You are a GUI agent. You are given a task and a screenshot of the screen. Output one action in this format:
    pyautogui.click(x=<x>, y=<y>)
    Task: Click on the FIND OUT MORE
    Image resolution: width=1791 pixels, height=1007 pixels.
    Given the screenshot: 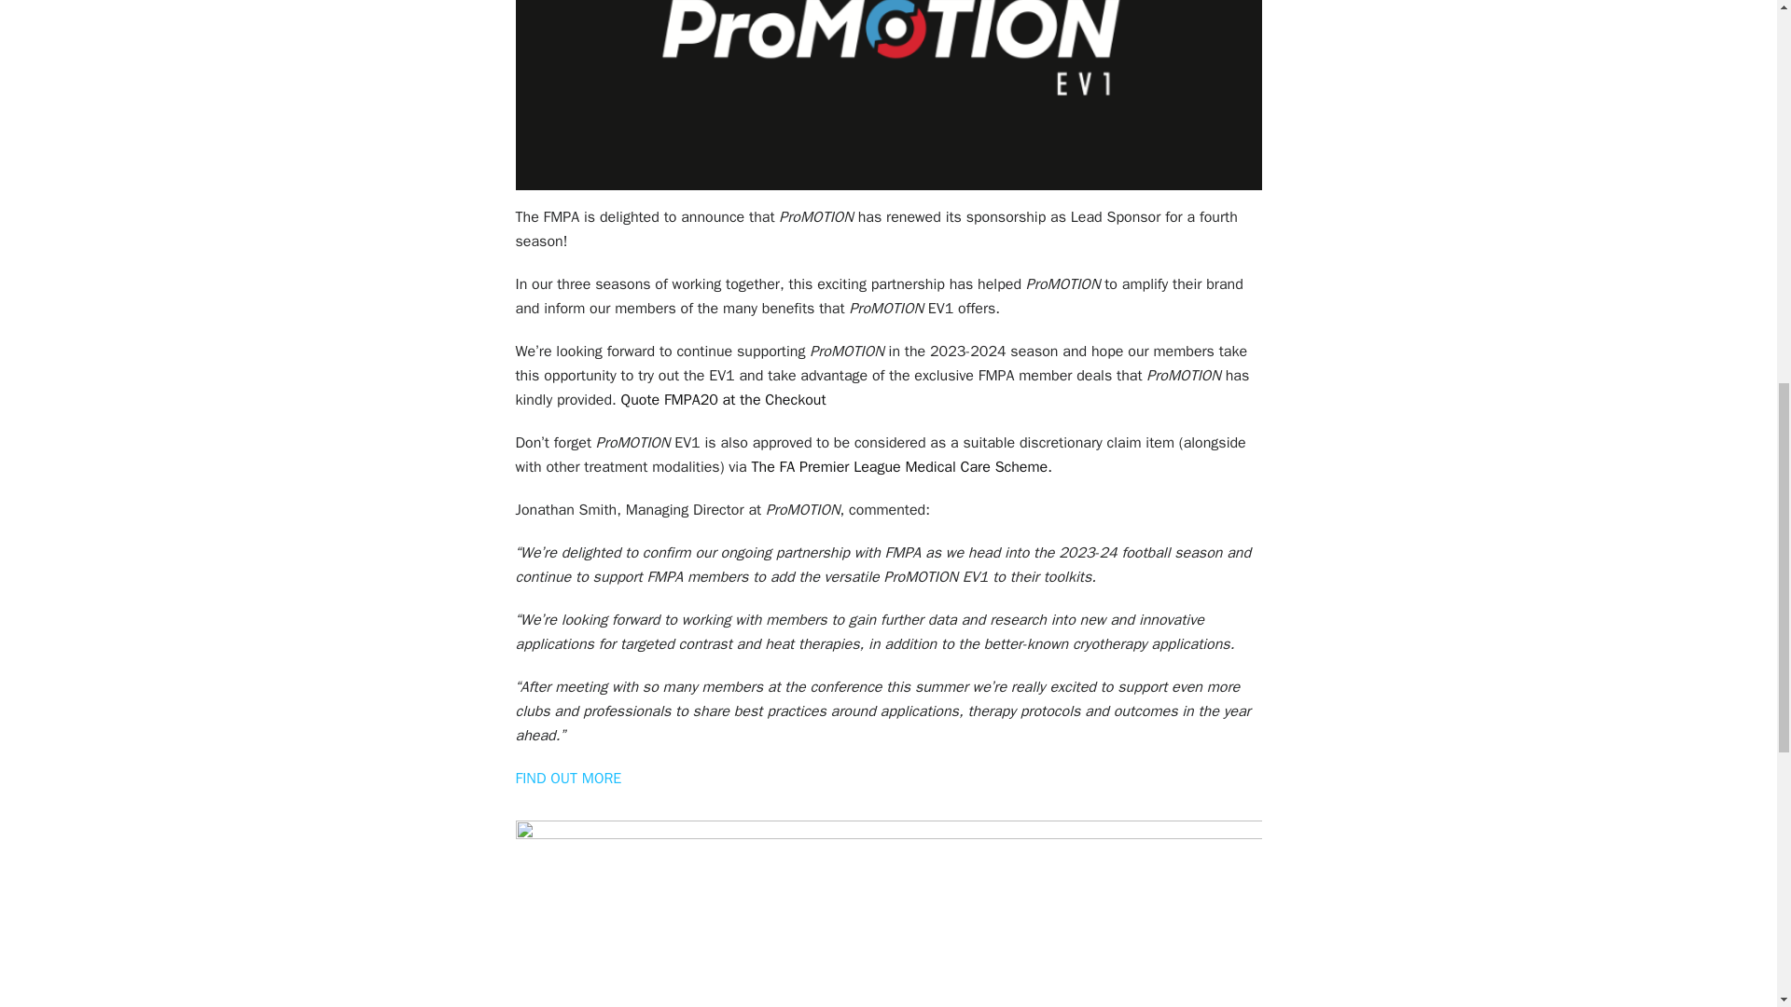 What is the action you would take?
    pyautogui.click(x=568, y=778)
    